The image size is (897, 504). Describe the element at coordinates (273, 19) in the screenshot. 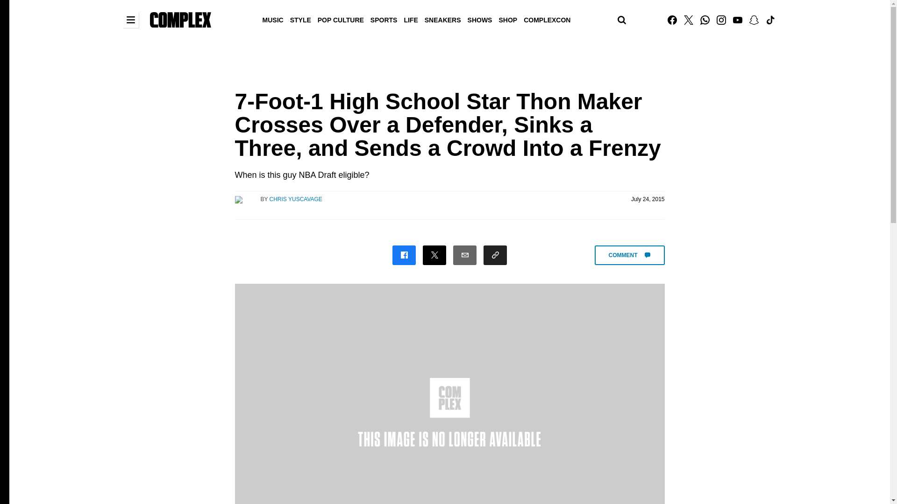

I see `MUSIC` at that location.